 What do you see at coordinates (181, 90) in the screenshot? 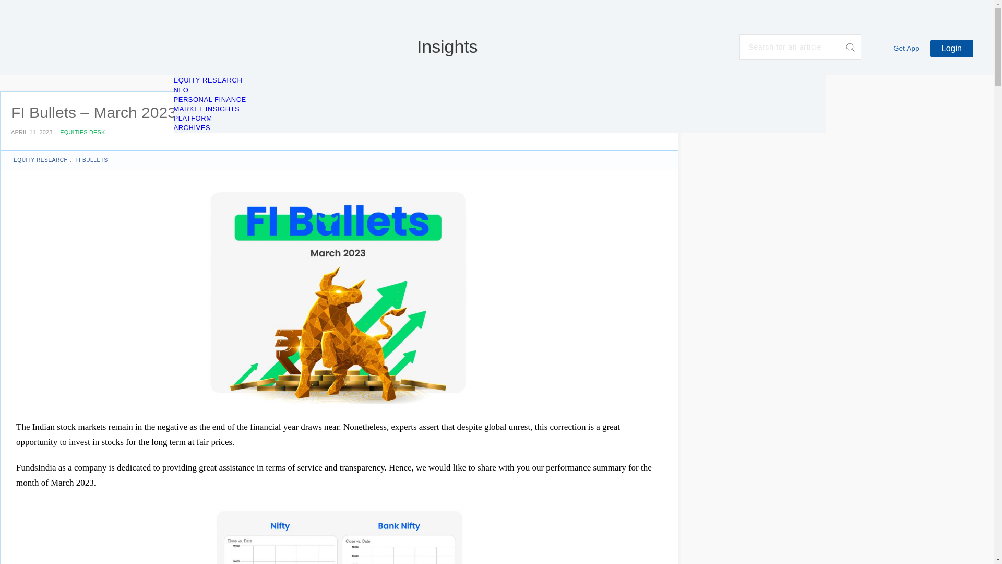
I see `NFO` at bounding box center [181, 90].